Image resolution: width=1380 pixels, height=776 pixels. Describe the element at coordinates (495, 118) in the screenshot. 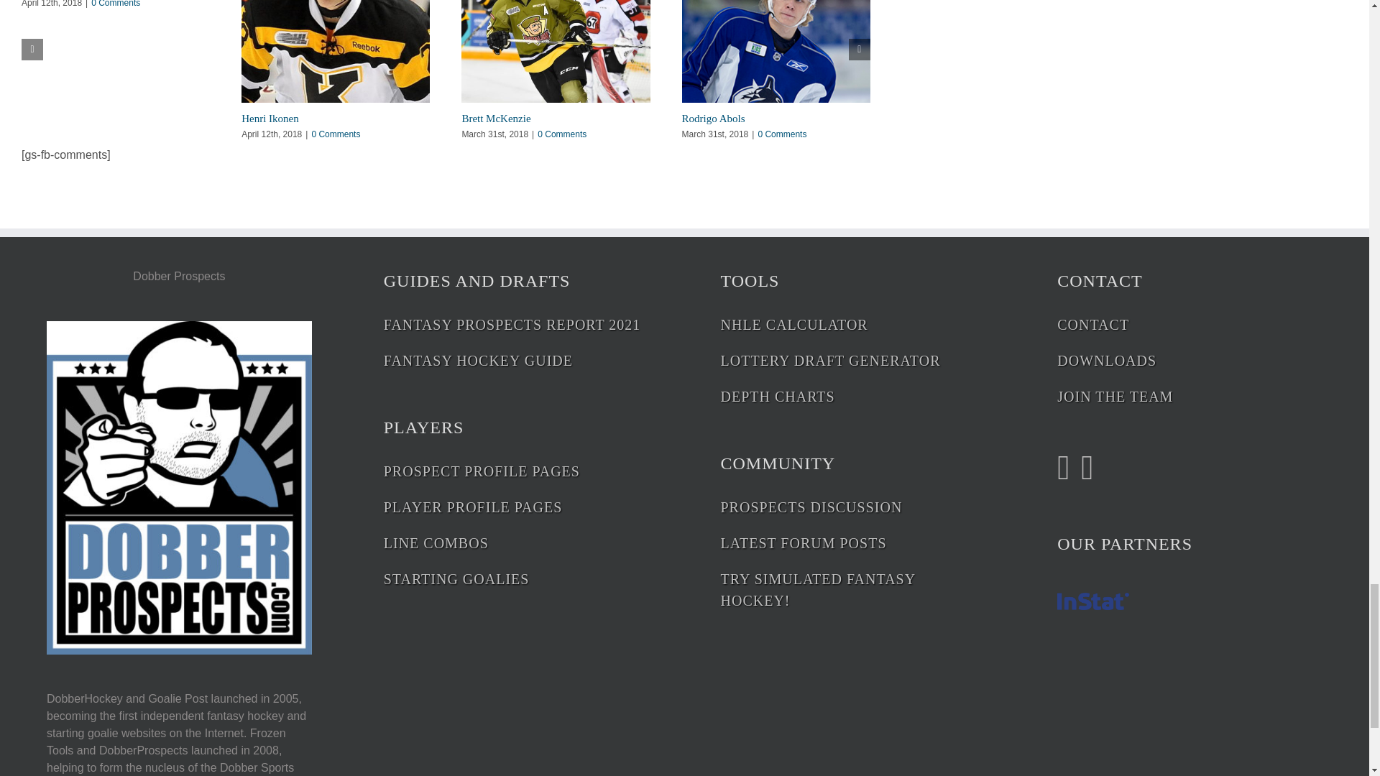

I see `Brett McKenzie` at that location.